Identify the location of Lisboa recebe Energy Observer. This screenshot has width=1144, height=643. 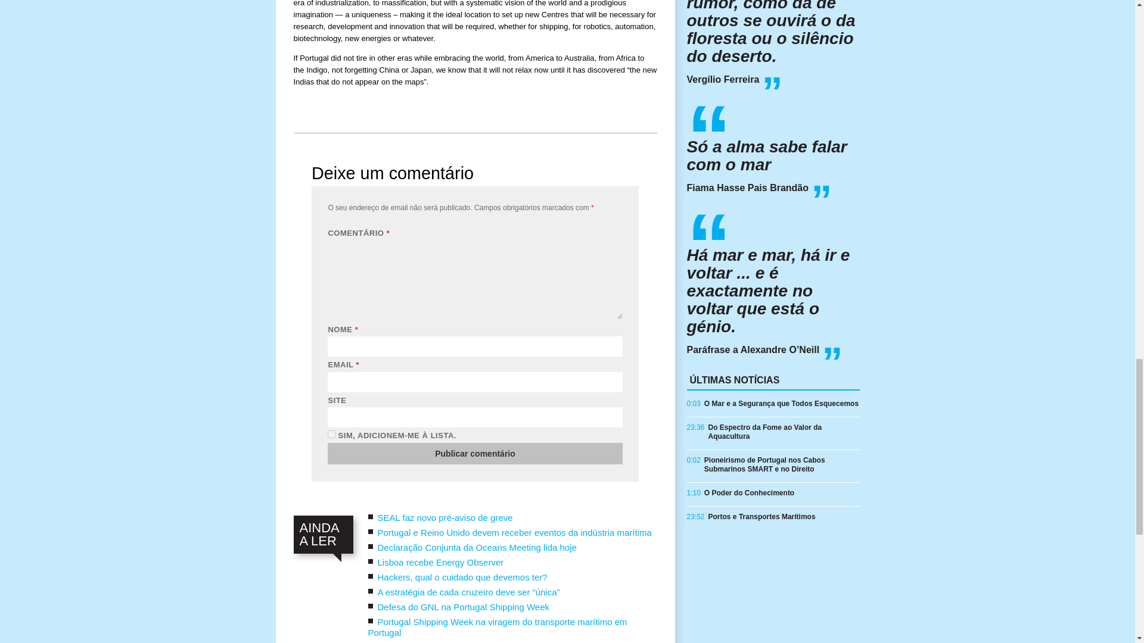
(441, 562).